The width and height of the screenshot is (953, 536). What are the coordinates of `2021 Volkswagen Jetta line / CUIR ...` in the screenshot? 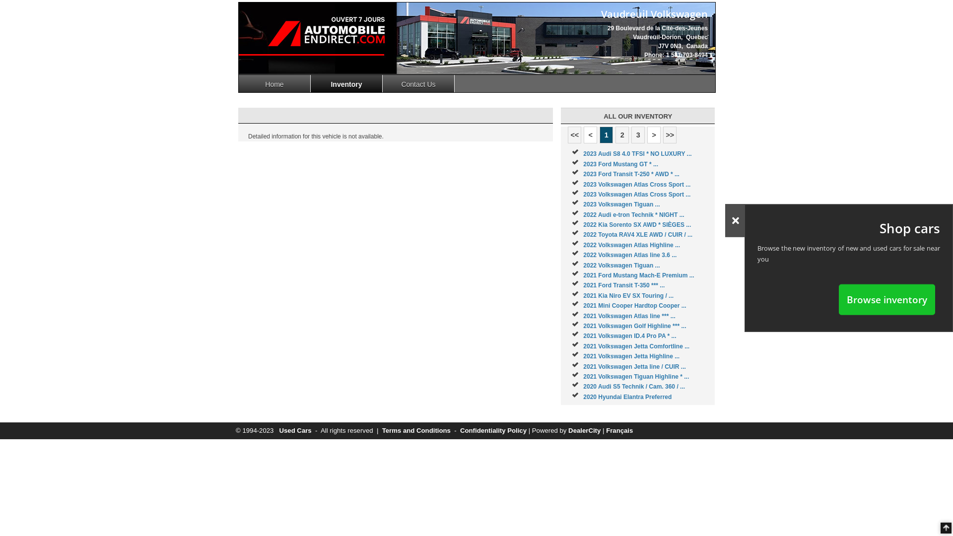 It's located at (634, 367).